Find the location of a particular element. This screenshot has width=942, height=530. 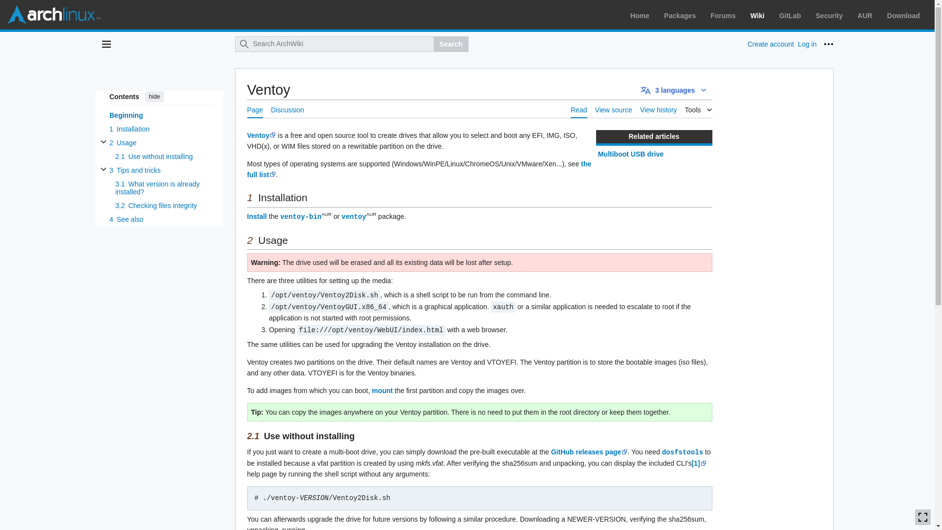

Create account is located at coordinates (770, 44).